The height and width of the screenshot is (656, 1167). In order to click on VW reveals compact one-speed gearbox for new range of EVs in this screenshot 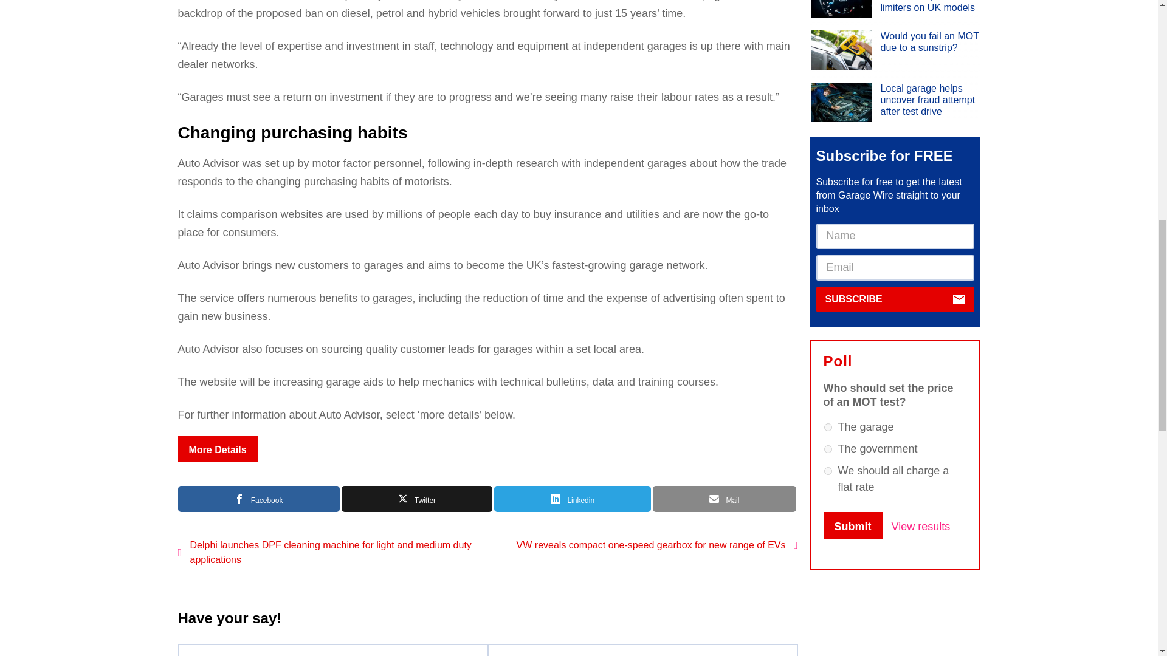, I will do `click(645, 545)`.